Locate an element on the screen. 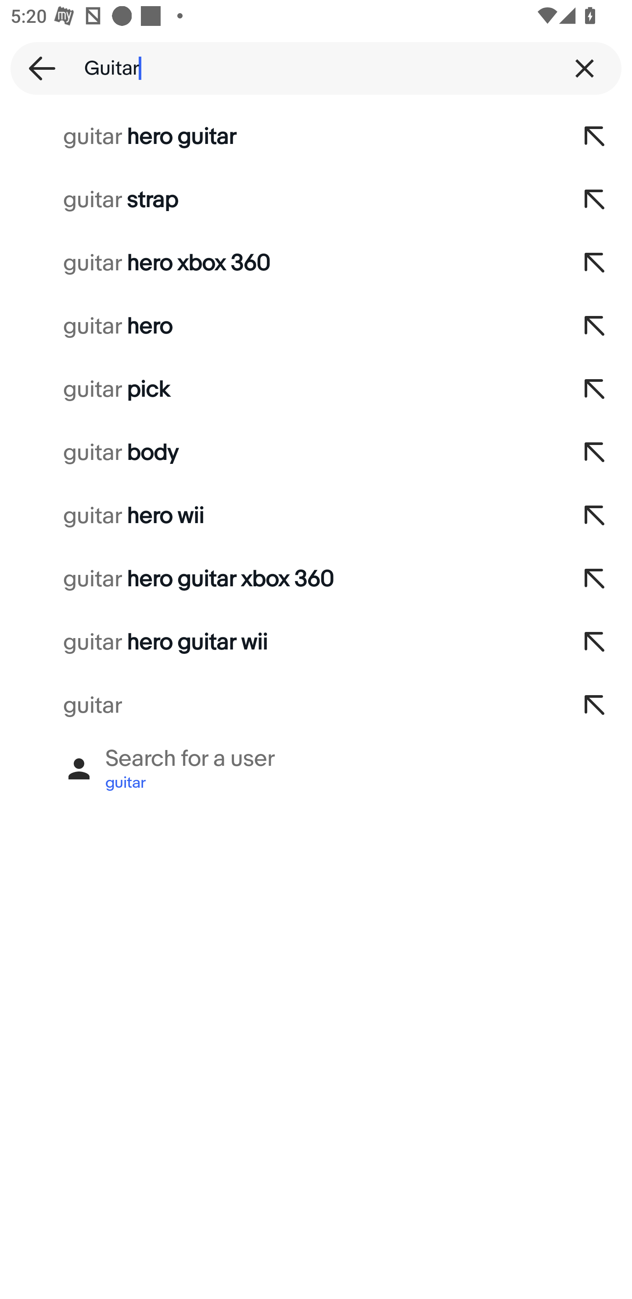 This screenshot has width=632, height=1299. Add to search query,guitar body is located at coordinates (595, 453).